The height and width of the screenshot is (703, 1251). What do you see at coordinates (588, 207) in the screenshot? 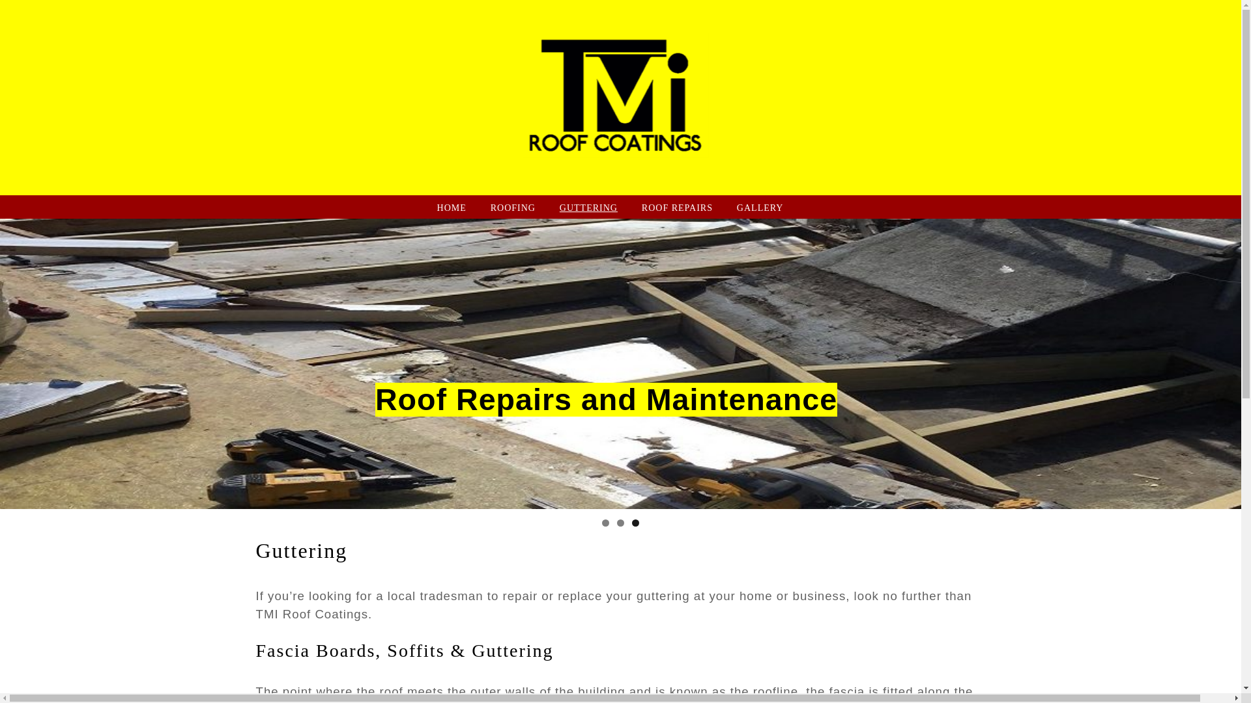
I see `GUTTERING` at bounding box center [588, 207].